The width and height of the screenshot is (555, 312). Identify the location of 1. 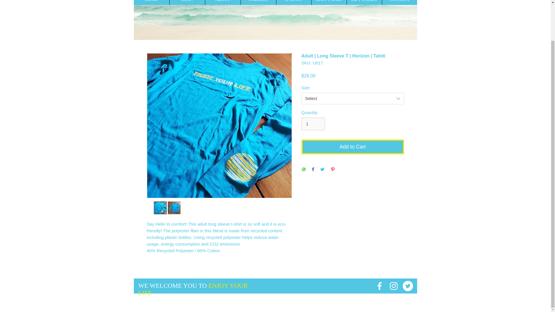
(313, 124).